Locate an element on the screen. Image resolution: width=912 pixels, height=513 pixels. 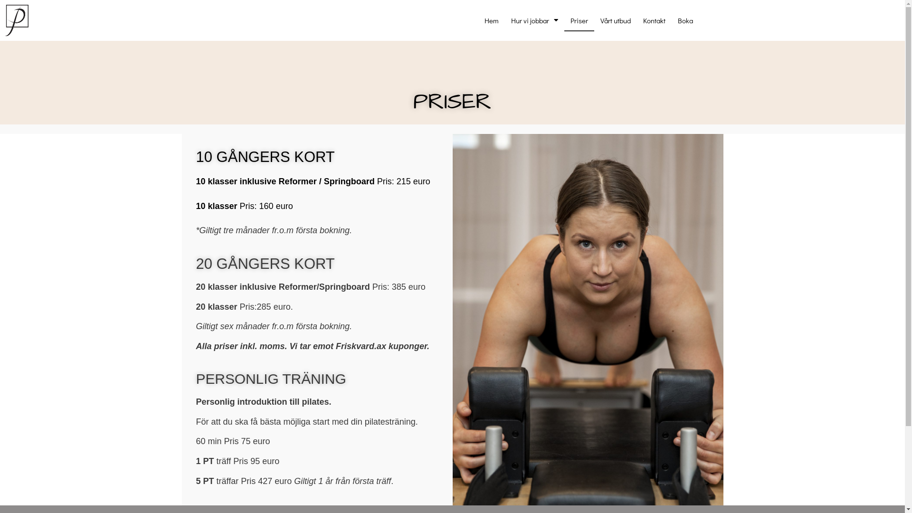
Hur vi jobbar is located at coordinates (535, 20).